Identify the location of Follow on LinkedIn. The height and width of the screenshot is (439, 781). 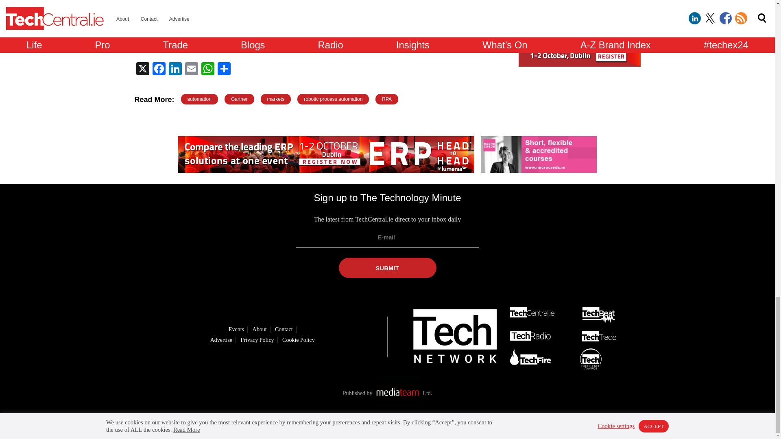
(351, 424).